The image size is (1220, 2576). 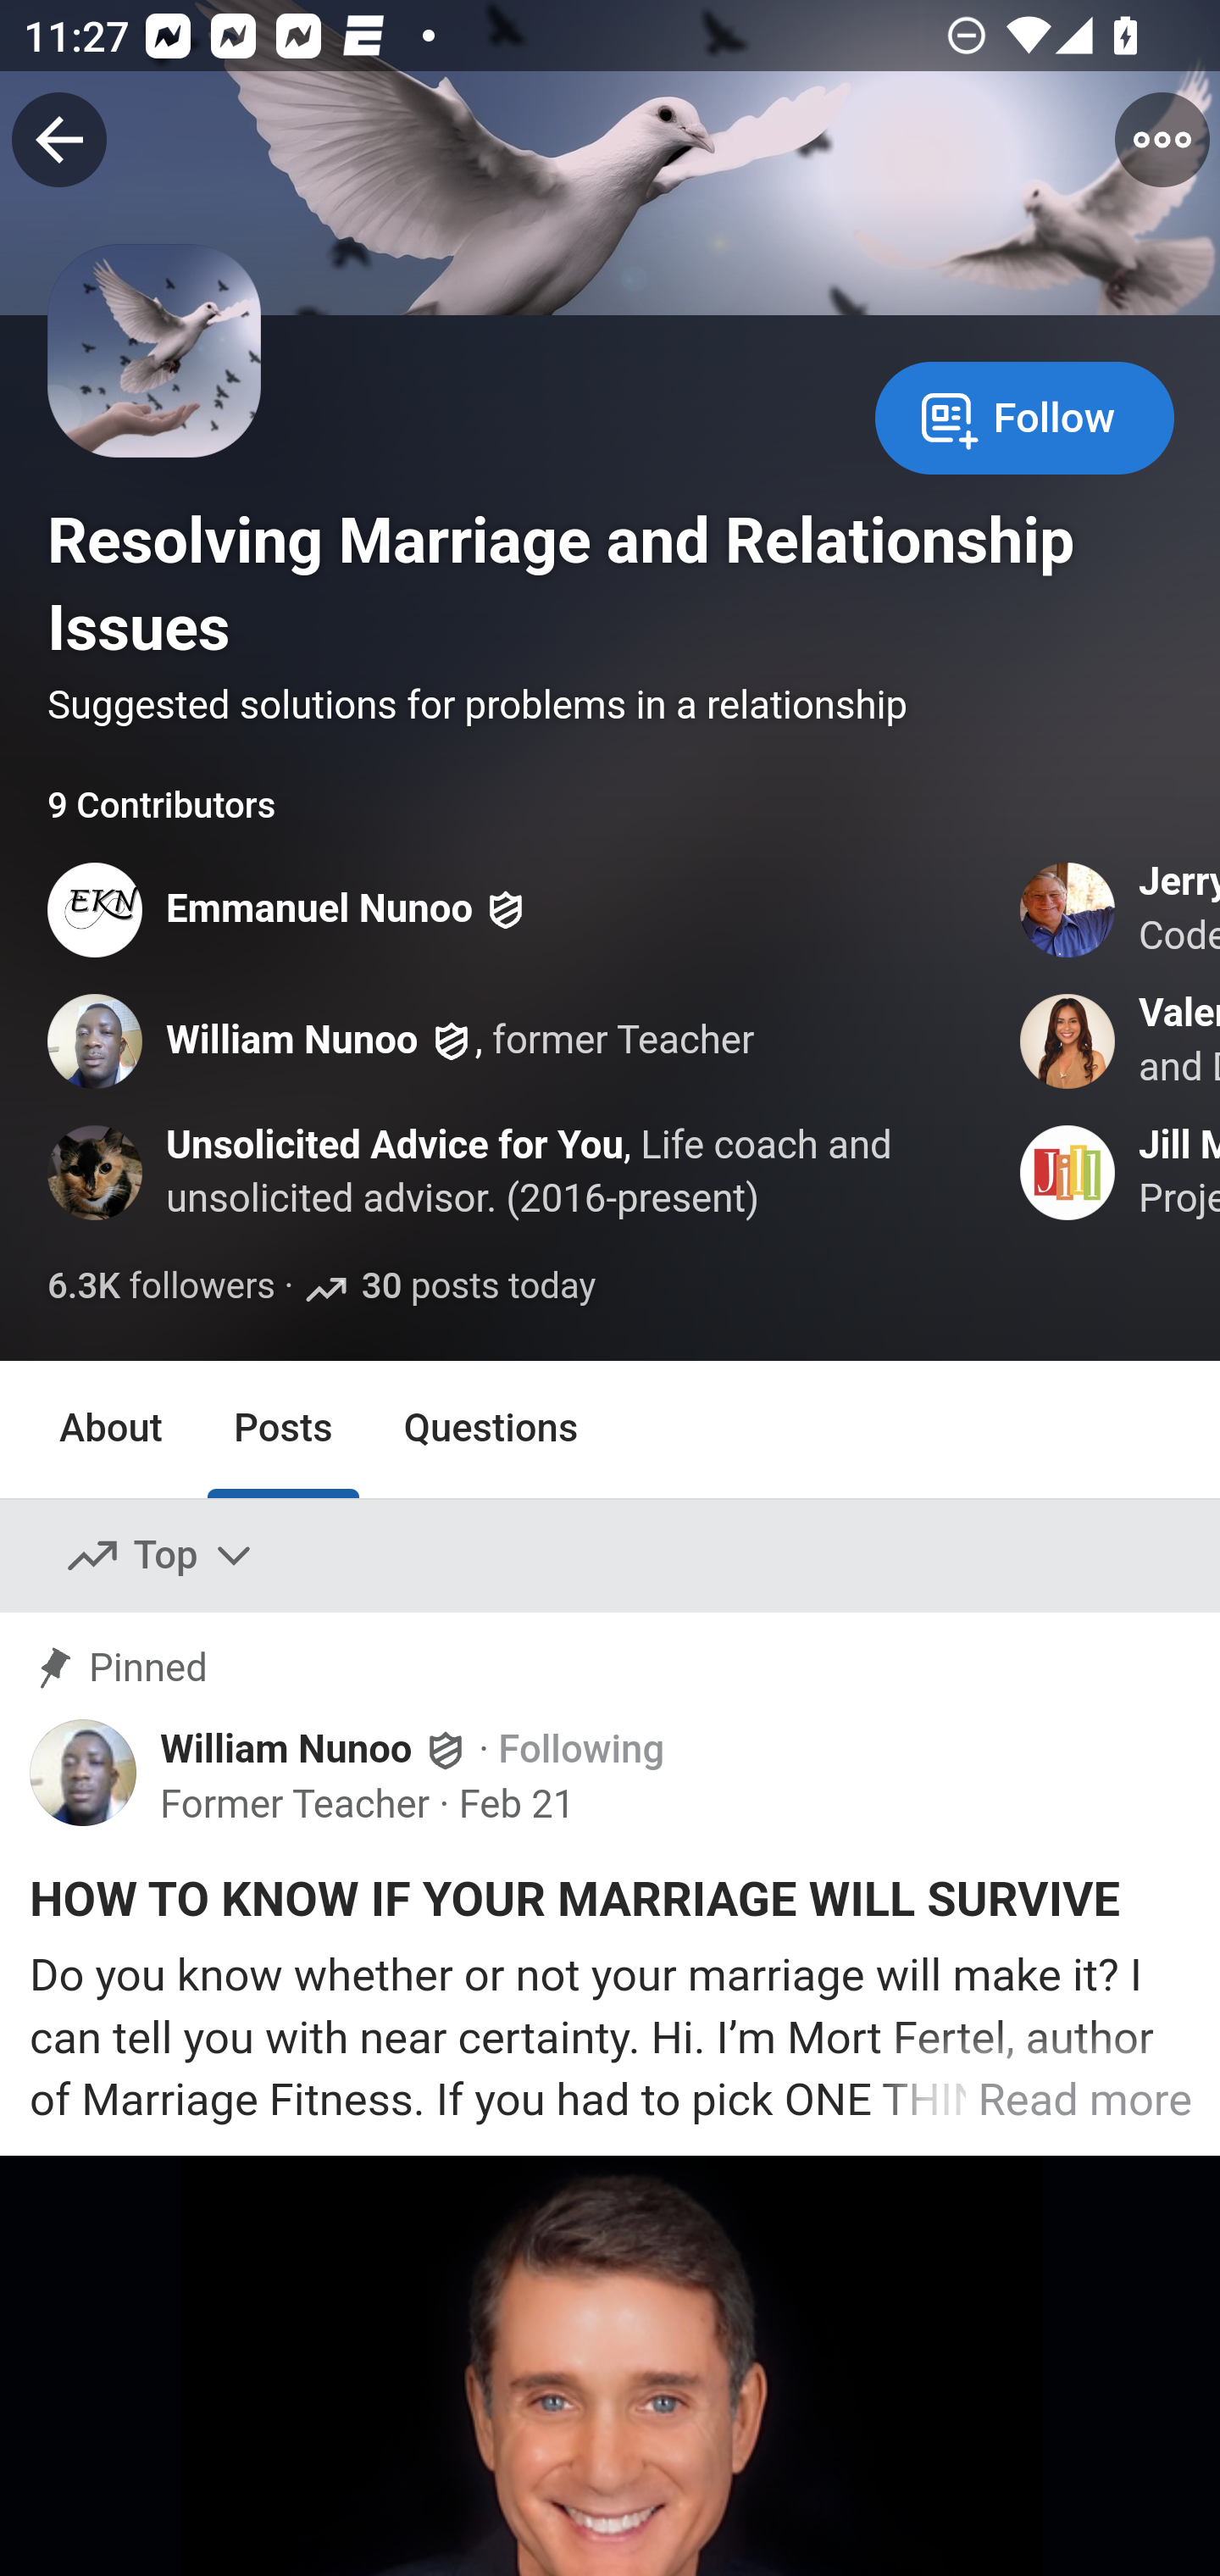 What do you see at coordinates (163, 1286) in the screenshot?
I see `6.3K followers` at bounding box center [163, 1286].